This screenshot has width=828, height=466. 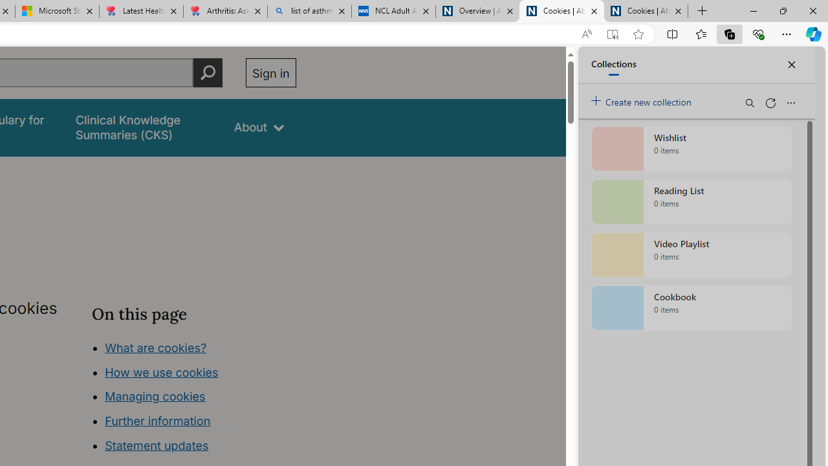 I want to click on Further information, so click(x=158, y=421).